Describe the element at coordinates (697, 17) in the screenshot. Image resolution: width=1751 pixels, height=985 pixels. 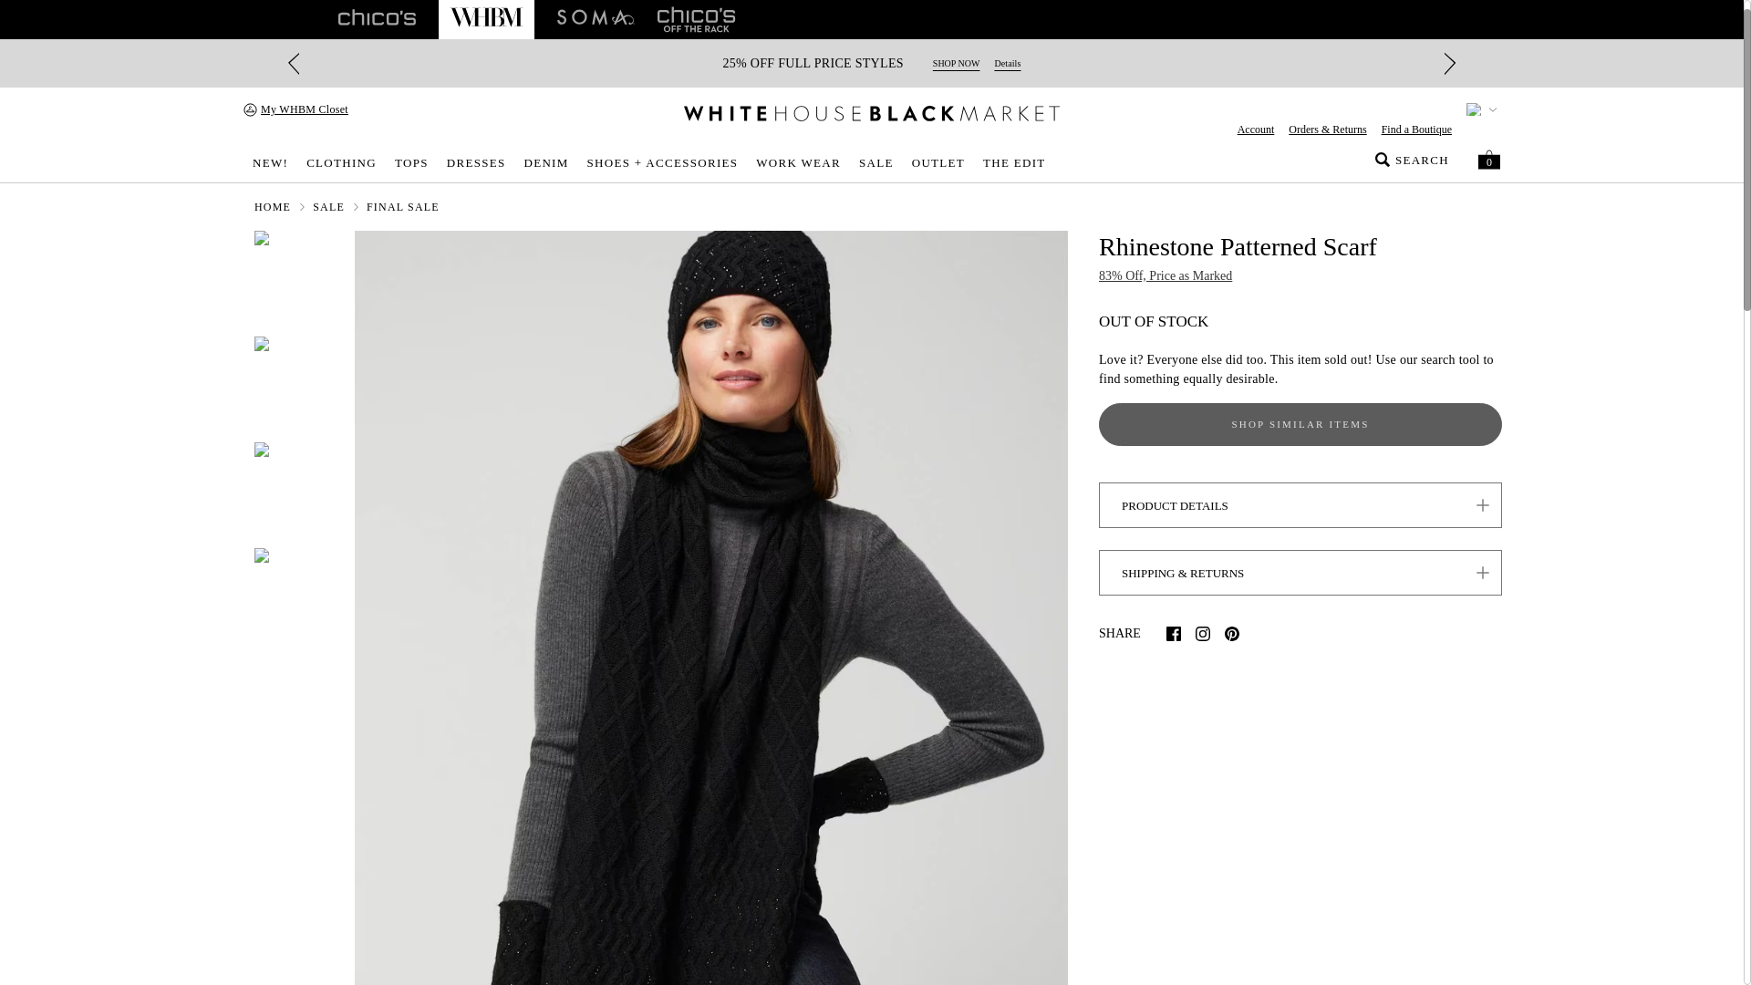
I see `Chico's Off The Rack` at that location.